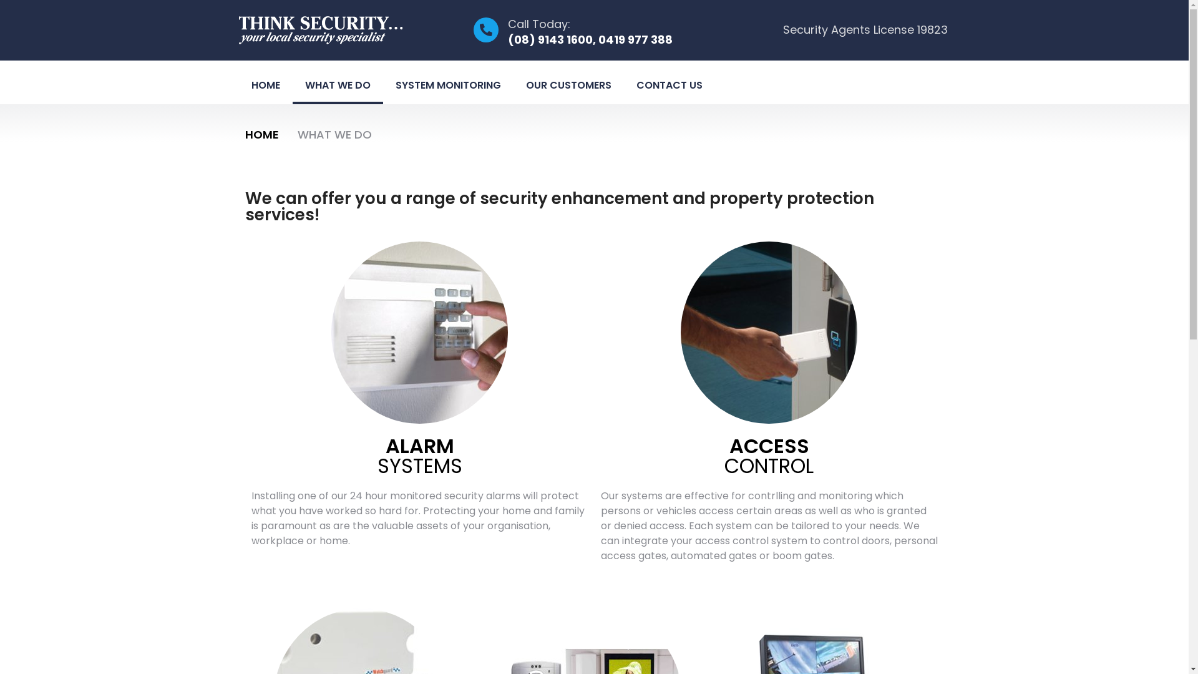 This screenshot has width=1198, height=674. I want to click on HOME, so click(261, 135).